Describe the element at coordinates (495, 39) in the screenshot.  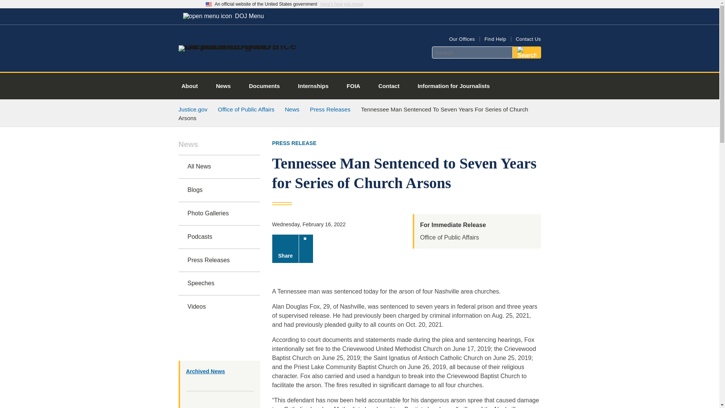
I see `Find Help` at that location.